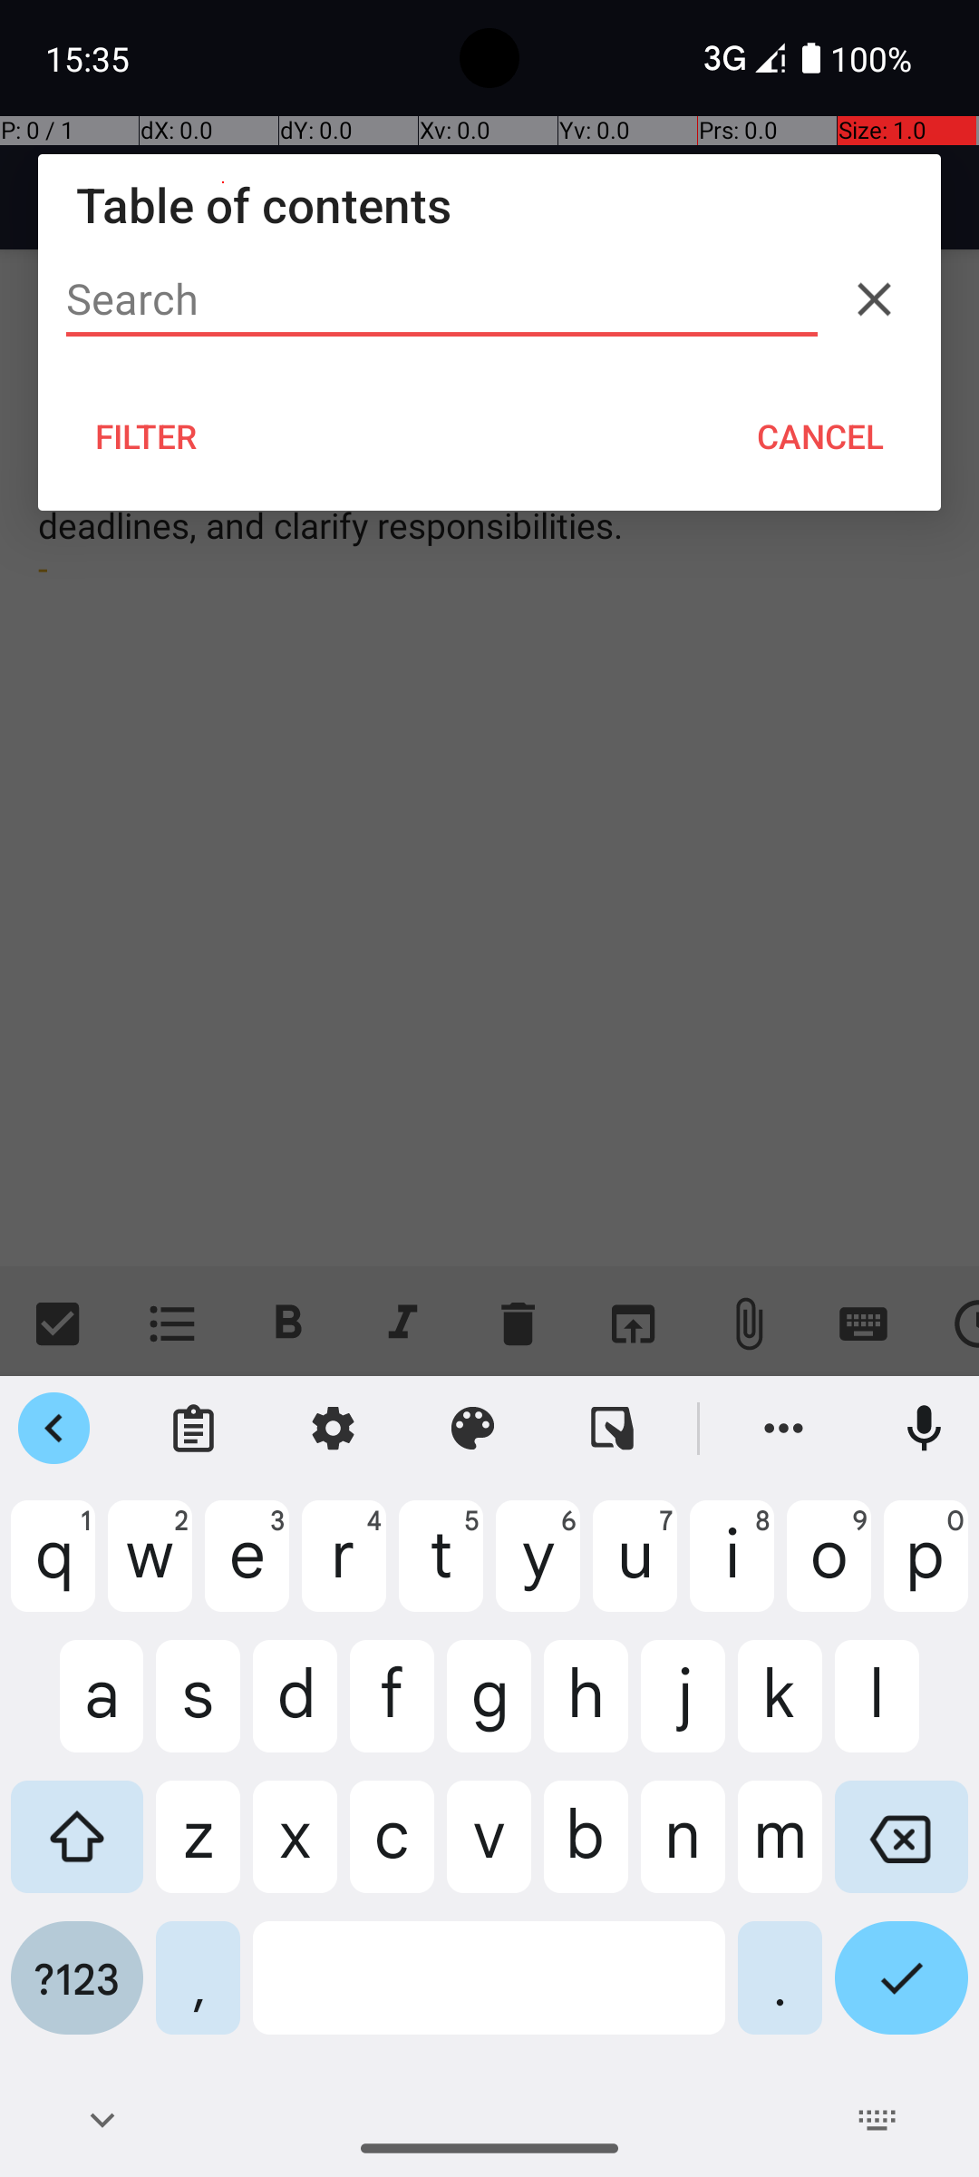 The height and width of the screenshot is (2177, 979). What do you see at coordinates (489, 205) in the screenshot?
I see `Table of contents` at bounding box center [489, 205].